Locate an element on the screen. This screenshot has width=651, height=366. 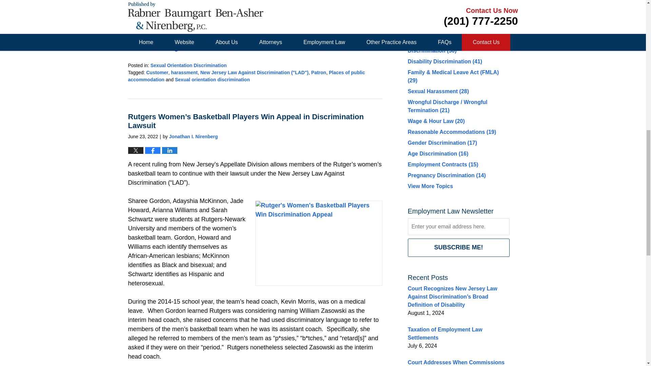
View all posts tagged with harassment is located at coordinates (184, 73).